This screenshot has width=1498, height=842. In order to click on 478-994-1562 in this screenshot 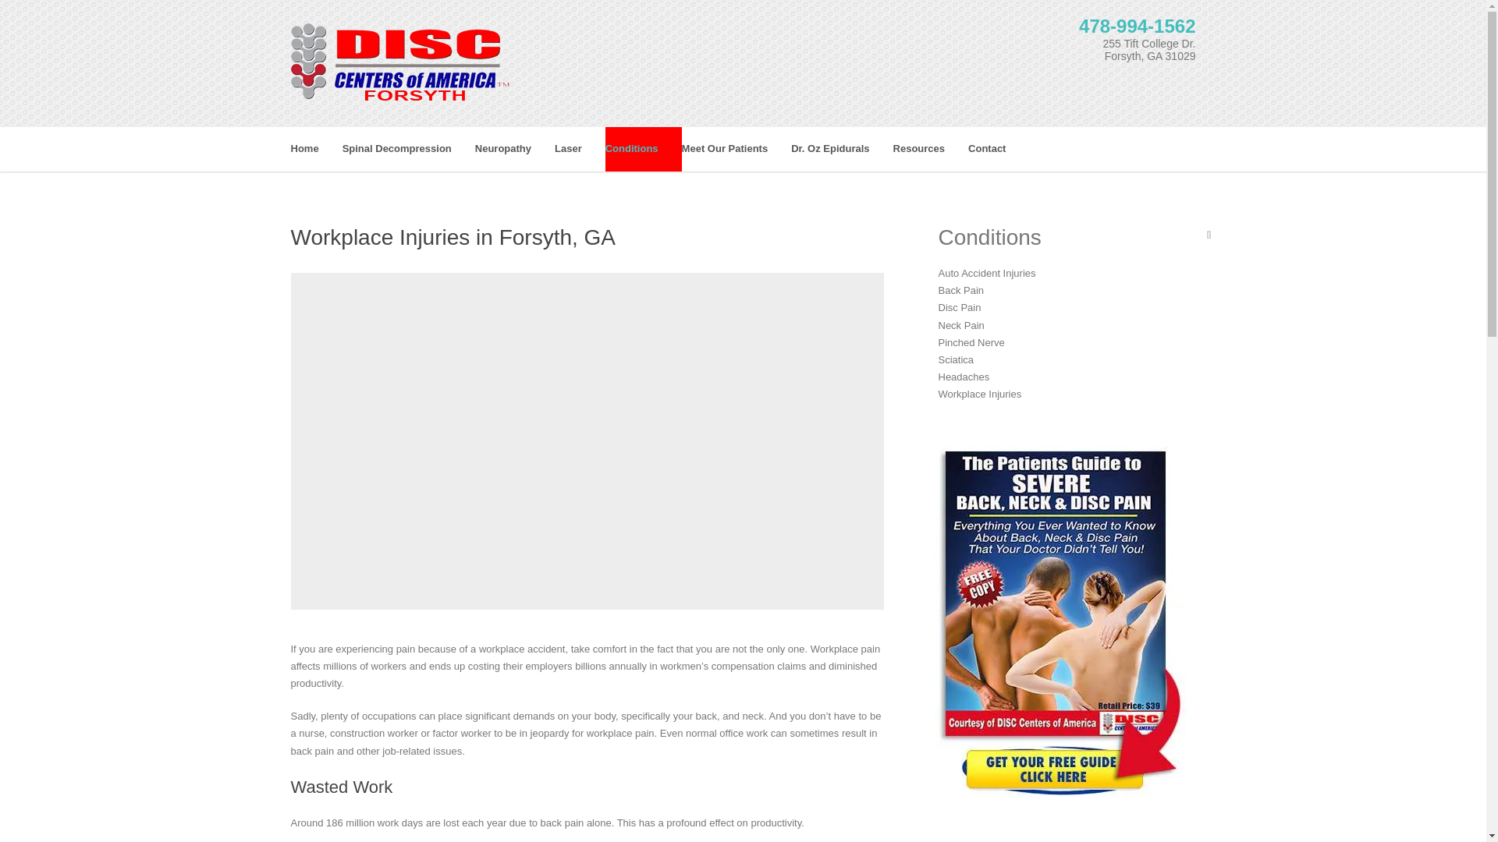, I will do `click(1137, 27)`.